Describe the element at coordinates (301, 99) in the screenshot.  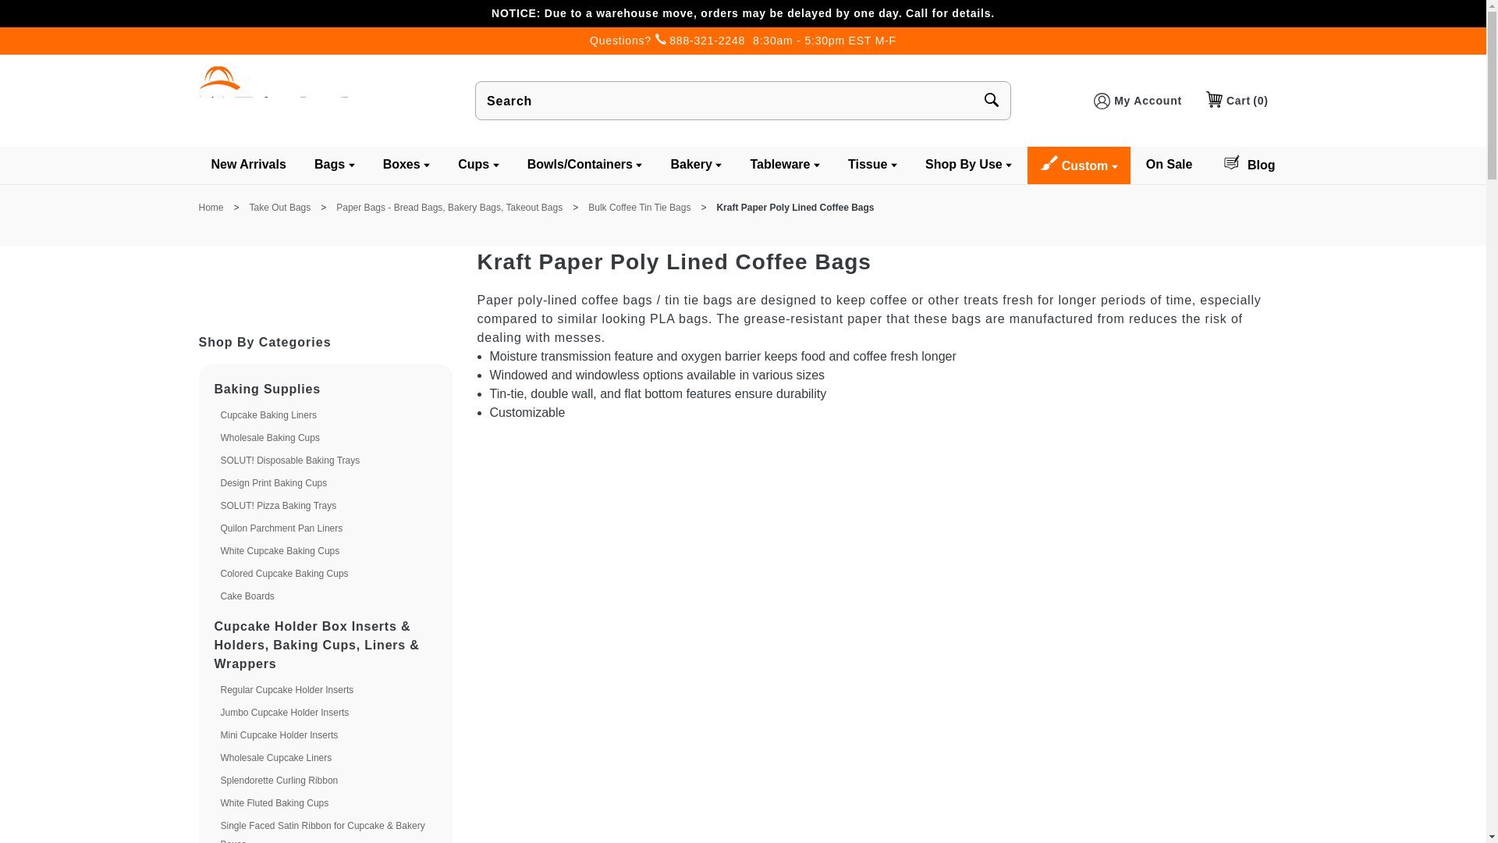
I see `MrTakeOutBags` at that location.